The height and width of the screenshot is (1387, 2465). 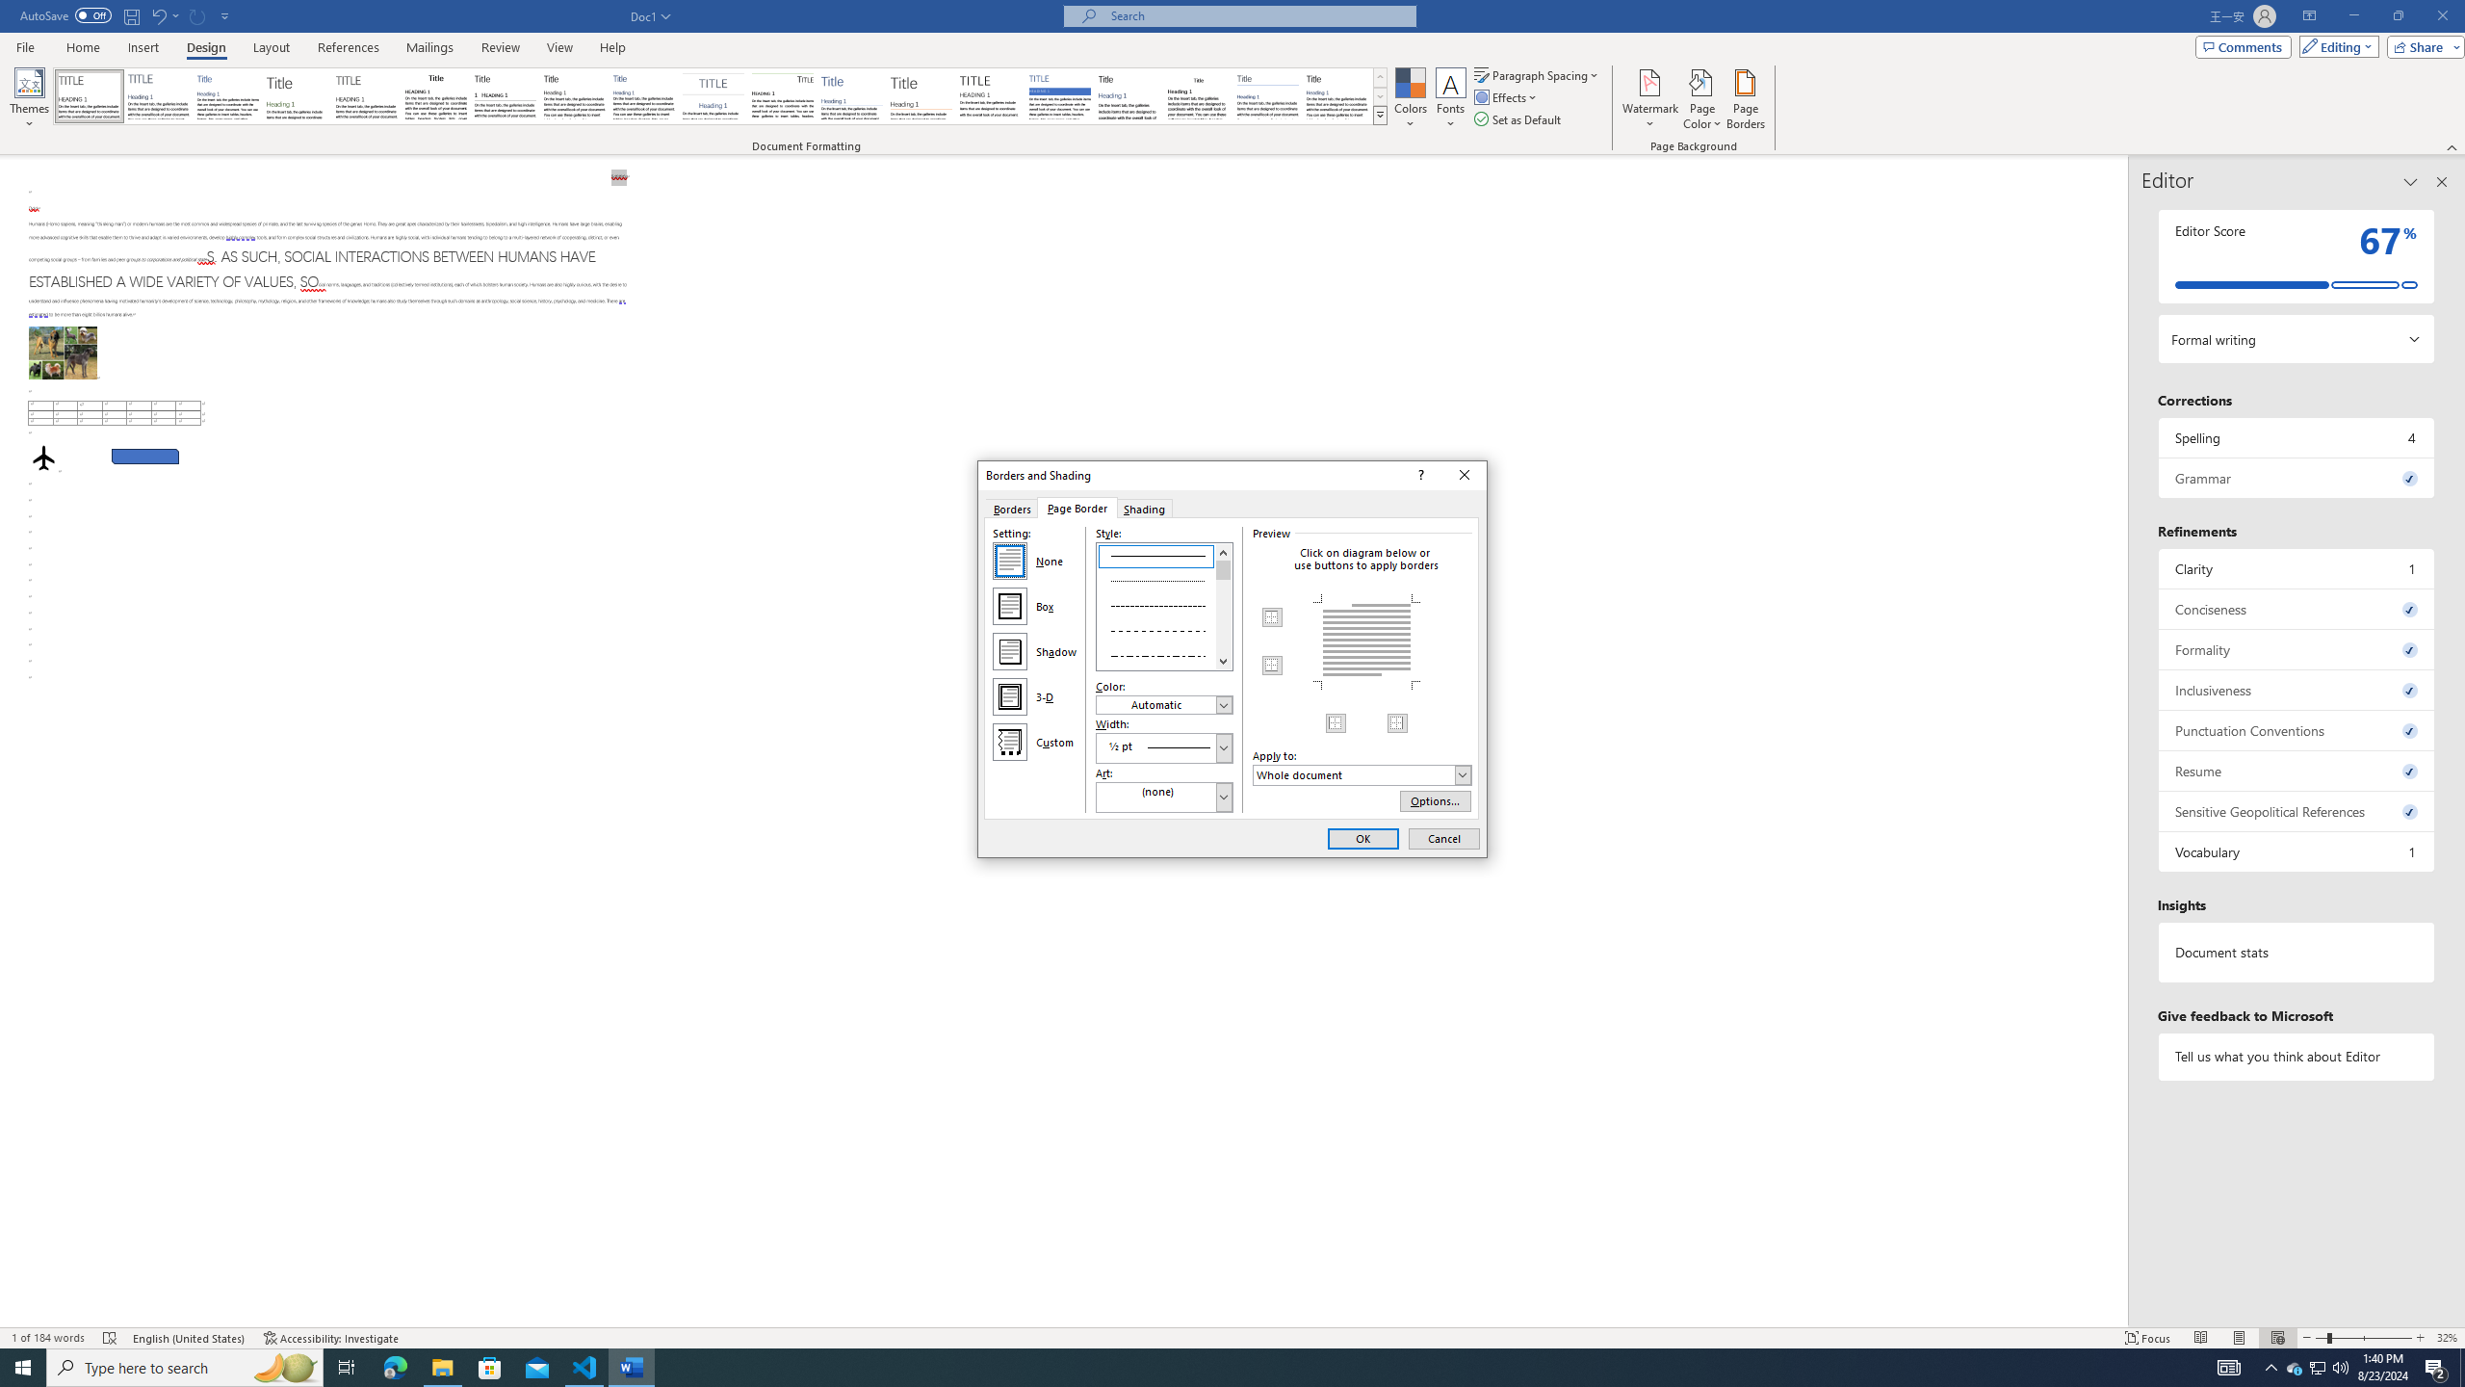 I want to click on Black & White (Classic), so click(x=435, y=96).